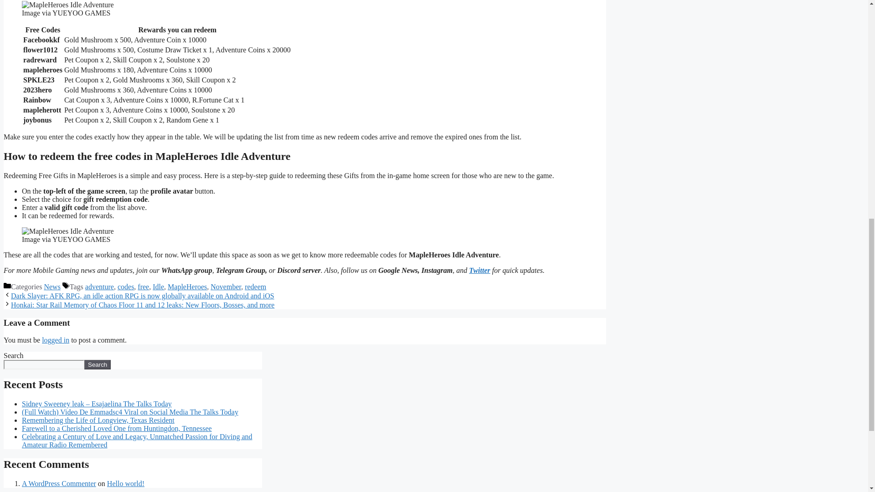  Describe the element at coordinates (125, 287) in the screenshot. I see `codes` at that location.